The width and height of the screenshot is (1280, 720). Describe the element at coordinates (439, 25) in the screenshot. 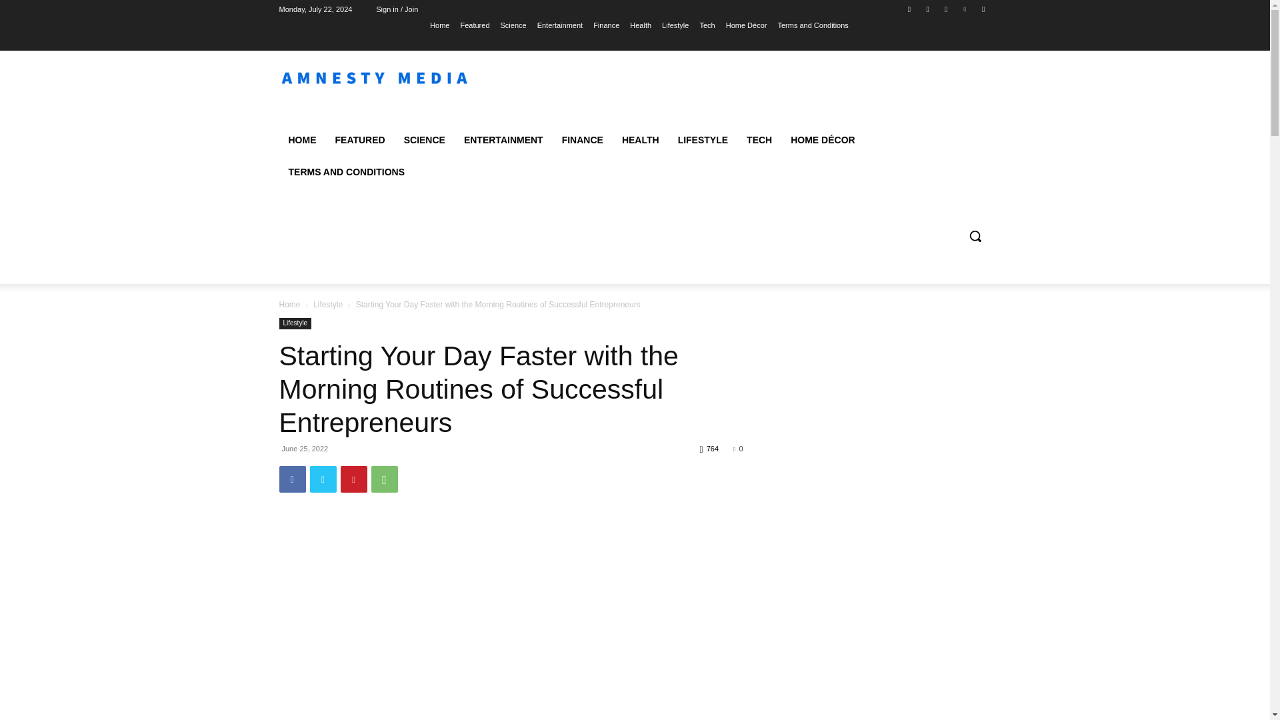

I see `Home` at that location.